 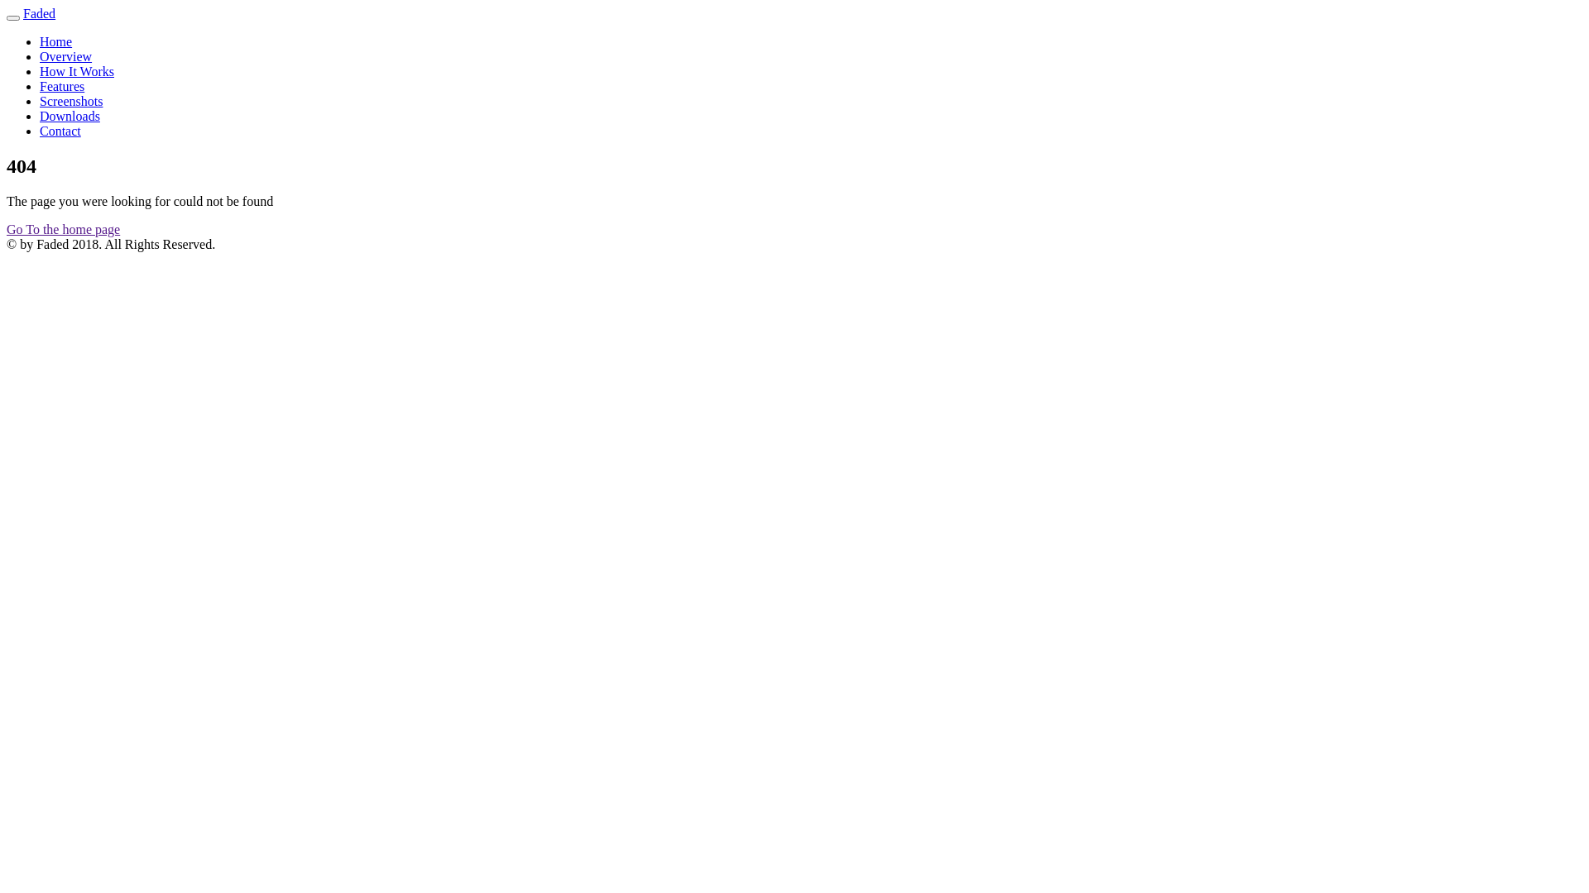 What do you see at coordinates (62, 86) in the screenshot?
I see `Features` at bounding box center [62, 86].